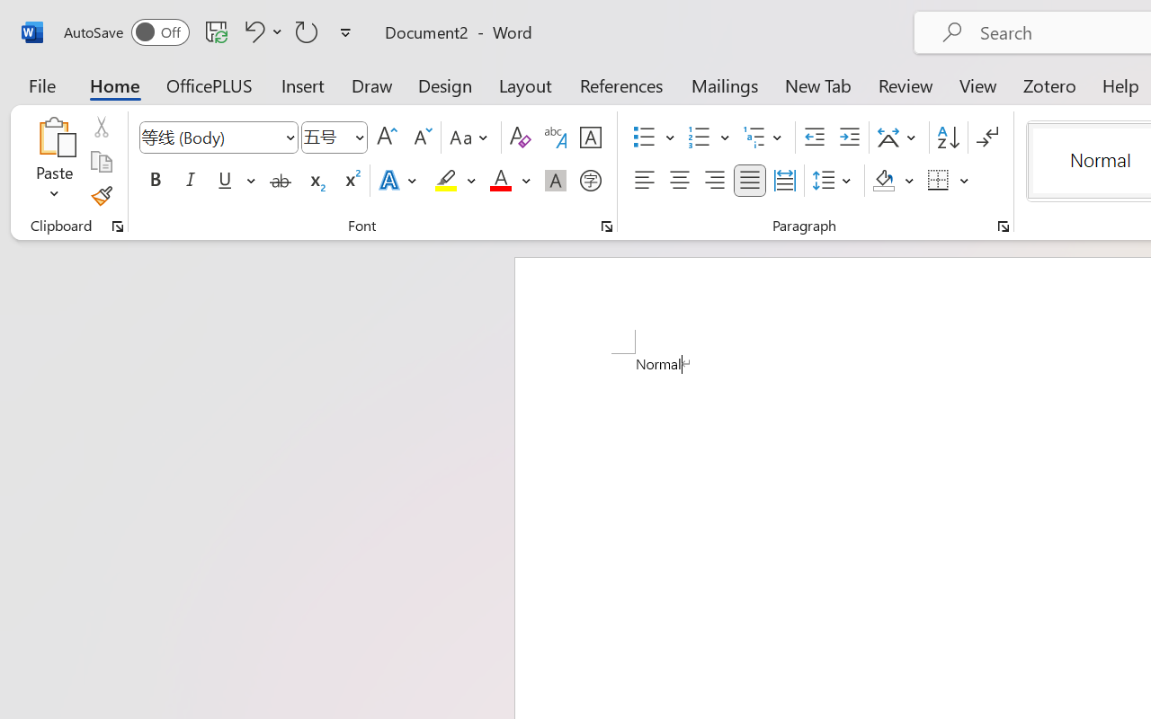 Image resolution: width=1151 pixels, height=719 pixels. What do you see at coordinates (987, 138) in the screenshot?
I see `Show/Hide Editing Marks` at bounding box center [987, 138].